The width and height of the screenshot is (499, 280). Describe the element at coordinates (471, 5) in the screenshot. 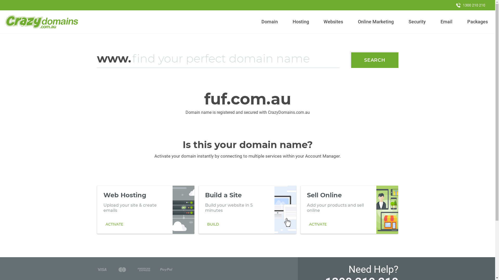

I see `1300 210 210` at that location.